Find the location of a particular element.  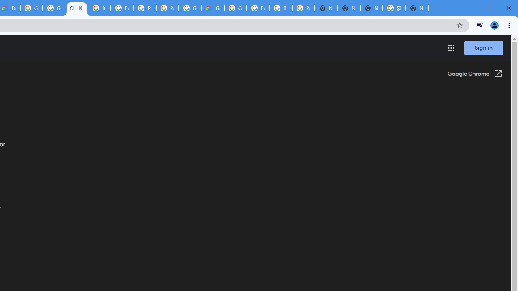

New Tab is located at coordinates (326, 8).